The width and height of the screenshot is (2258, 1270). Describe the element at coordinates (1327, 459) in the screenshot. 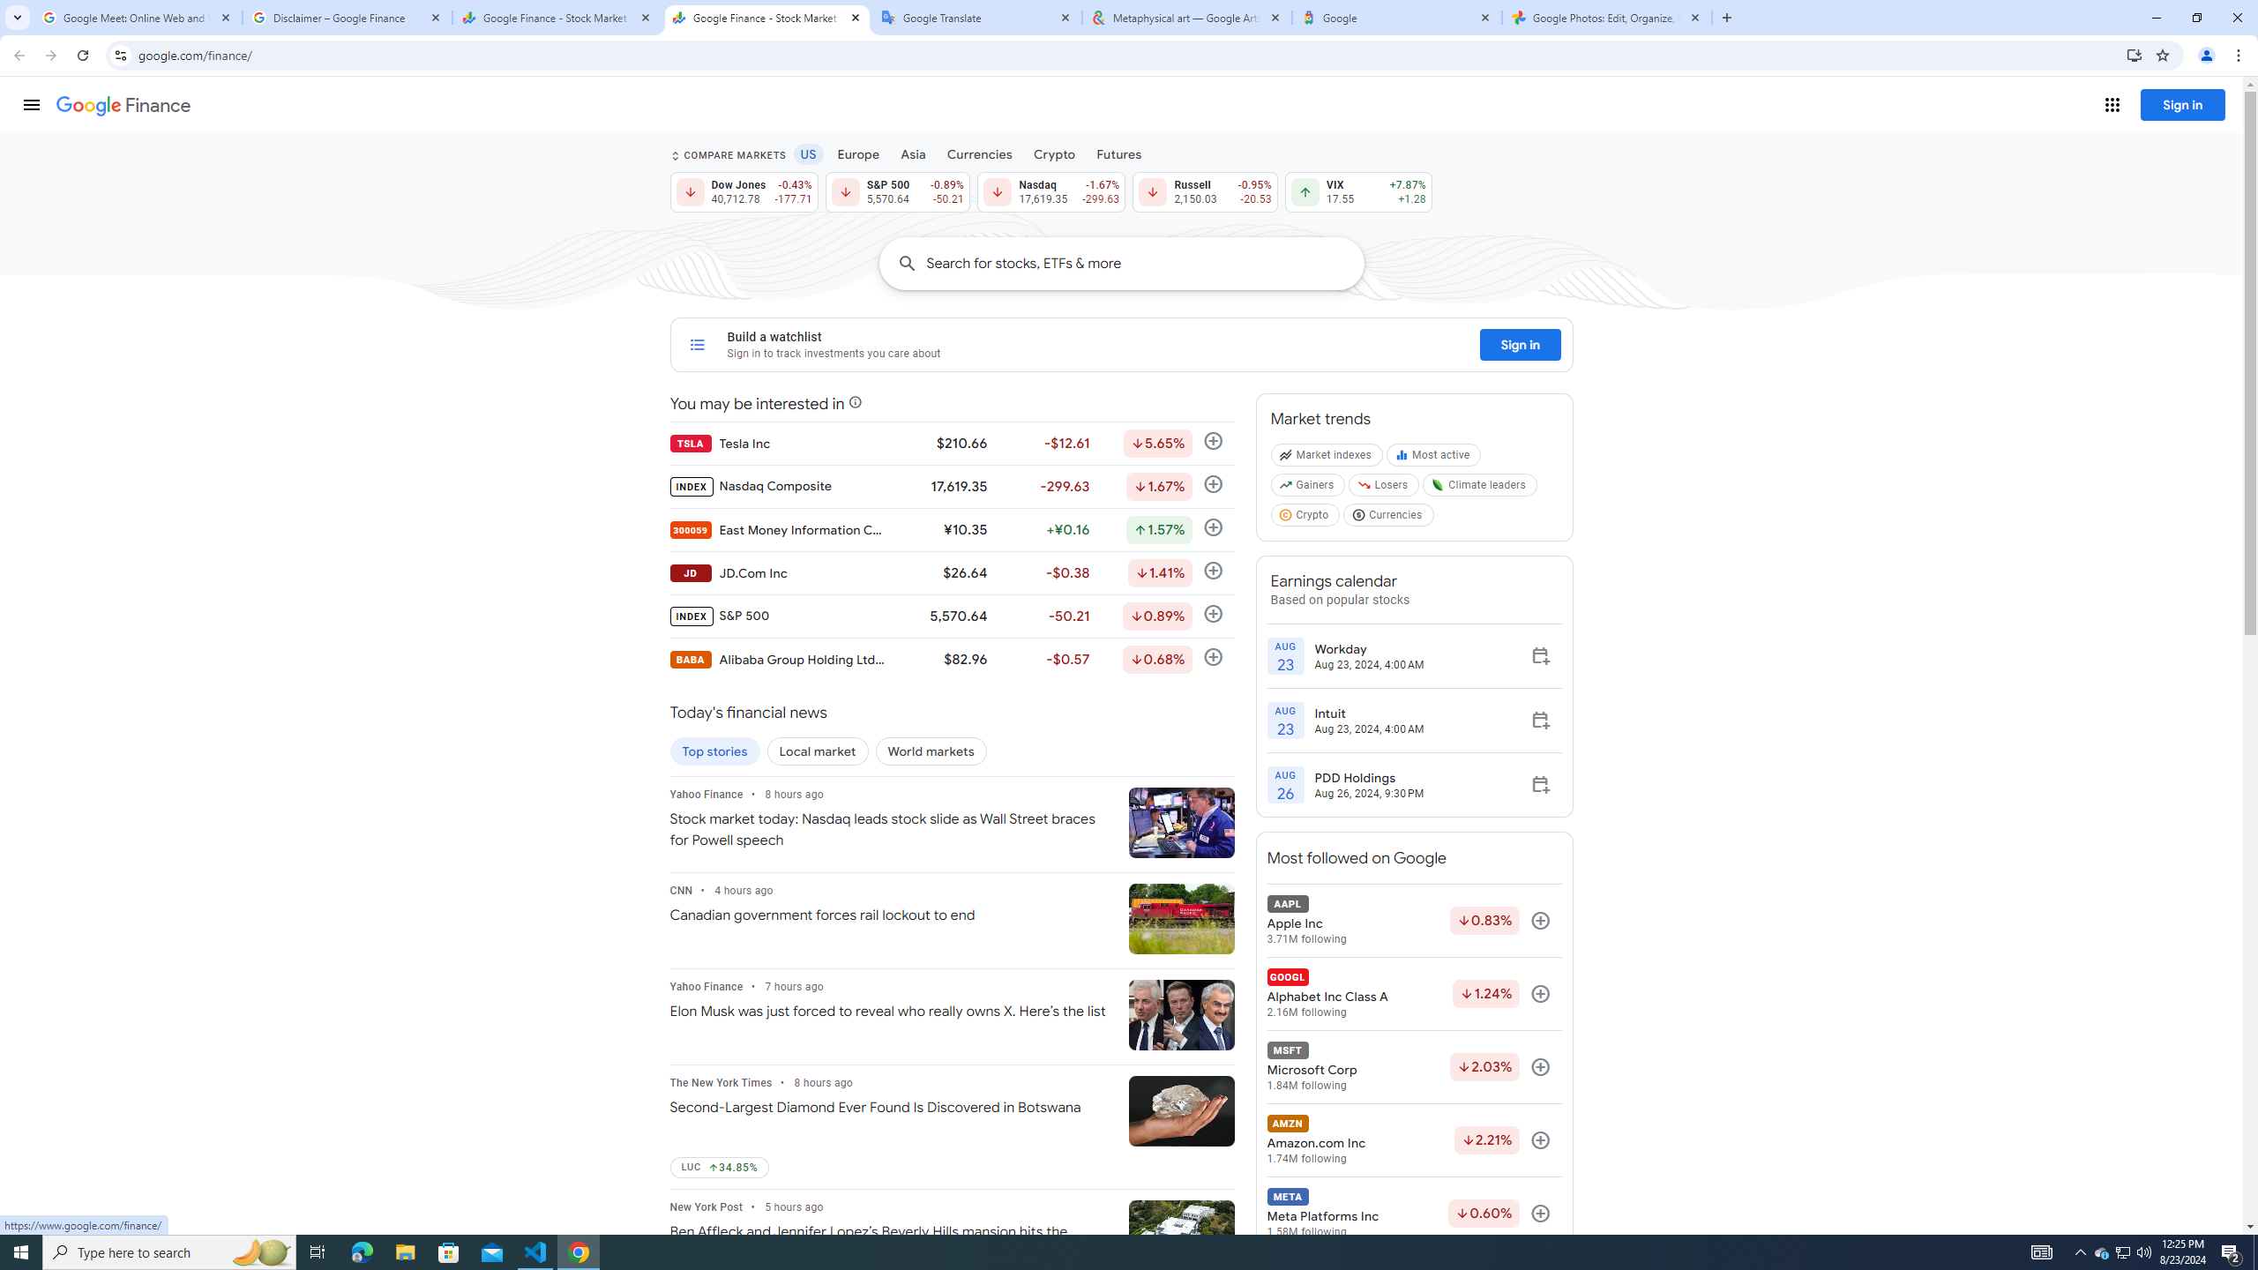

I see `Market indexes` at that location.